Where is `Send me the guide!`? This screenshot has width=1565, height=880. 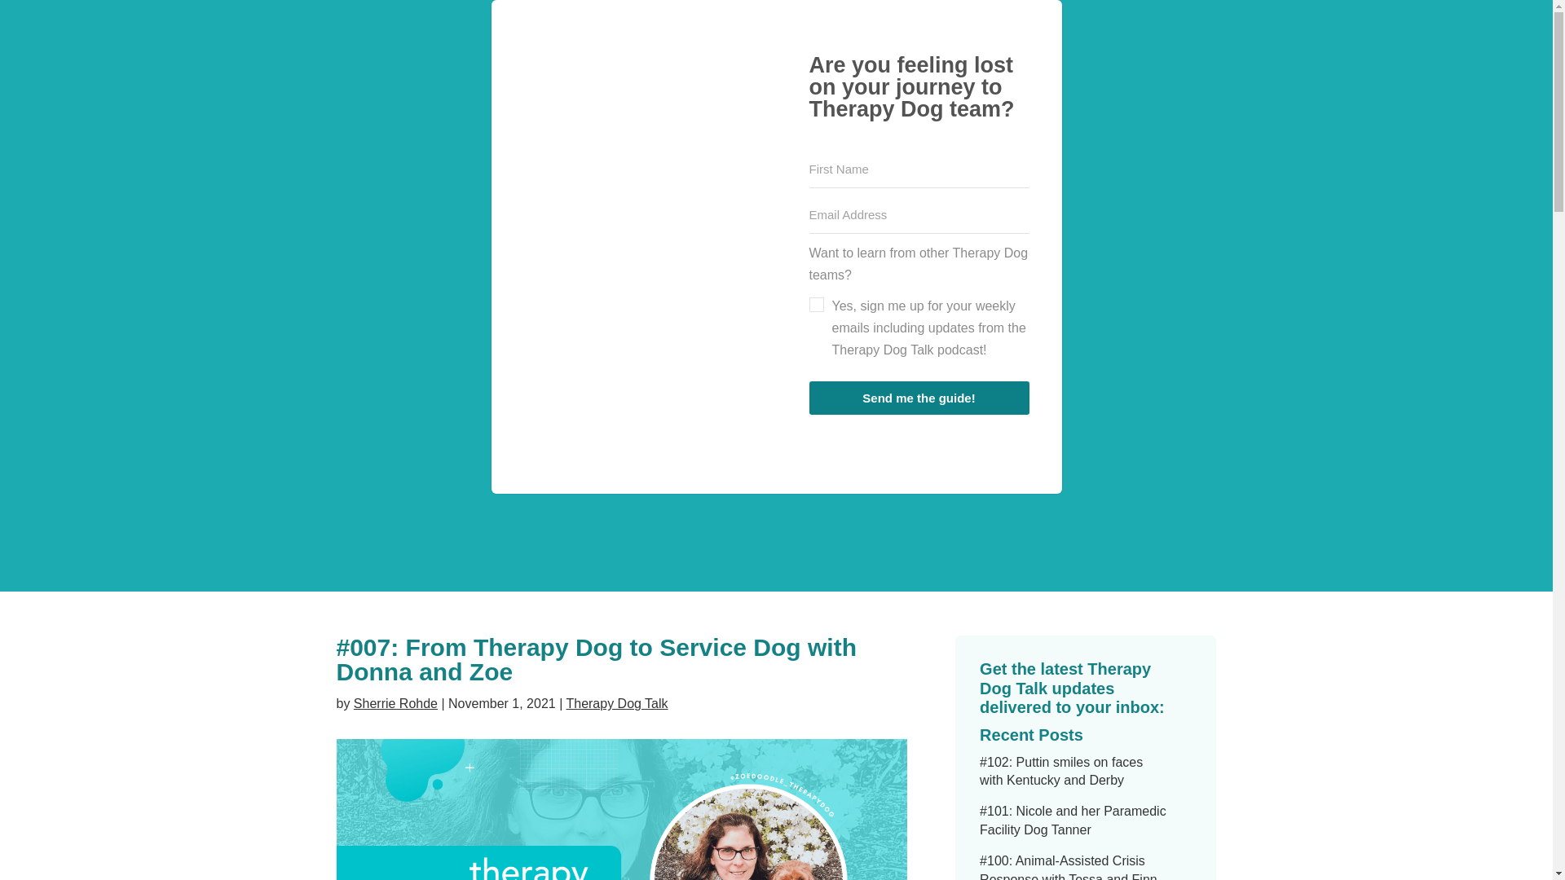 Send me the guide! is located at coordinates (918, 398).